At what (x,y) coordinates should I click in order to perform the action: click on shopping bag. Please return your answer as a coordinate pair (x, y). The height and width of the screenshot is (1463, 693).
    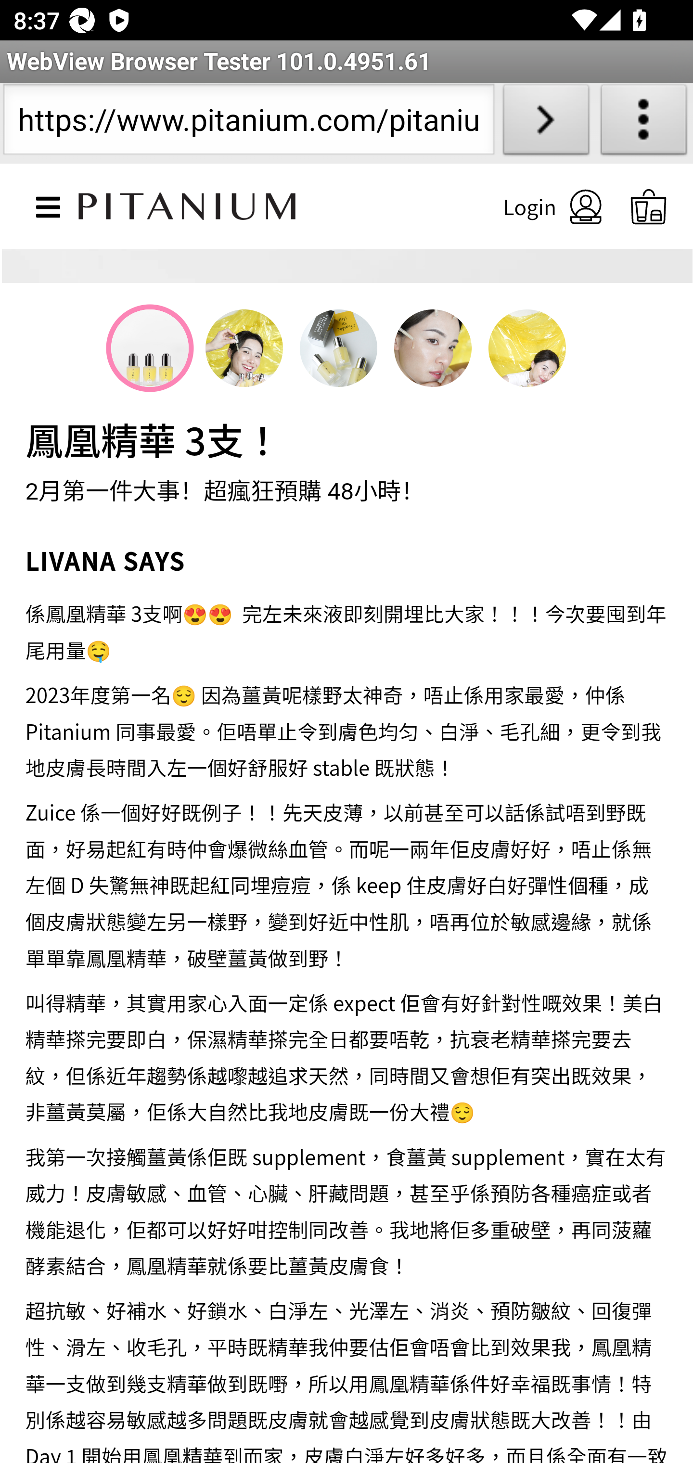
    Looking at the image, I should click on (649, 206).